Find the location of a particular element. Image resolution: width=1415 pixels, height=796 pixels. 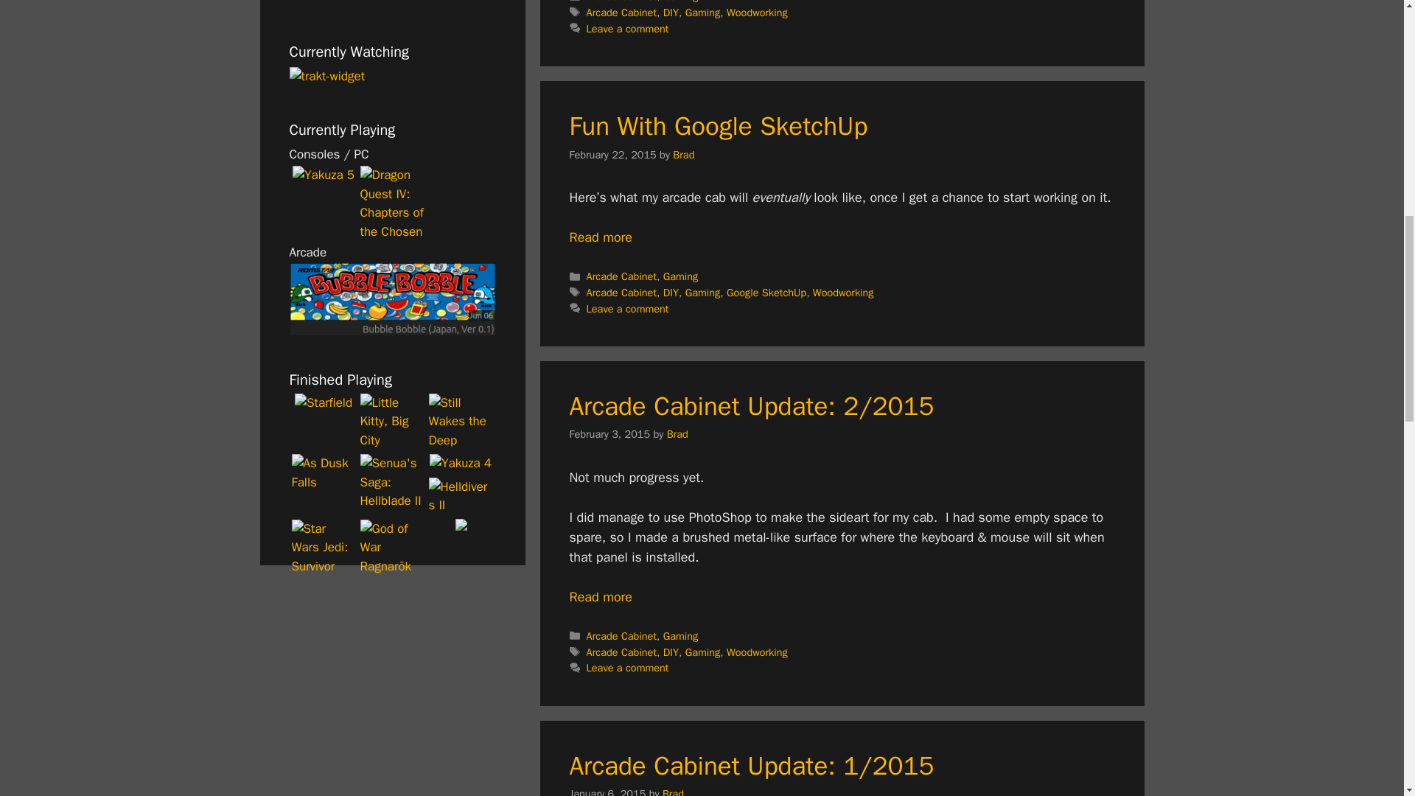

Arcade Cabinet is located at coordinates (621, 652).